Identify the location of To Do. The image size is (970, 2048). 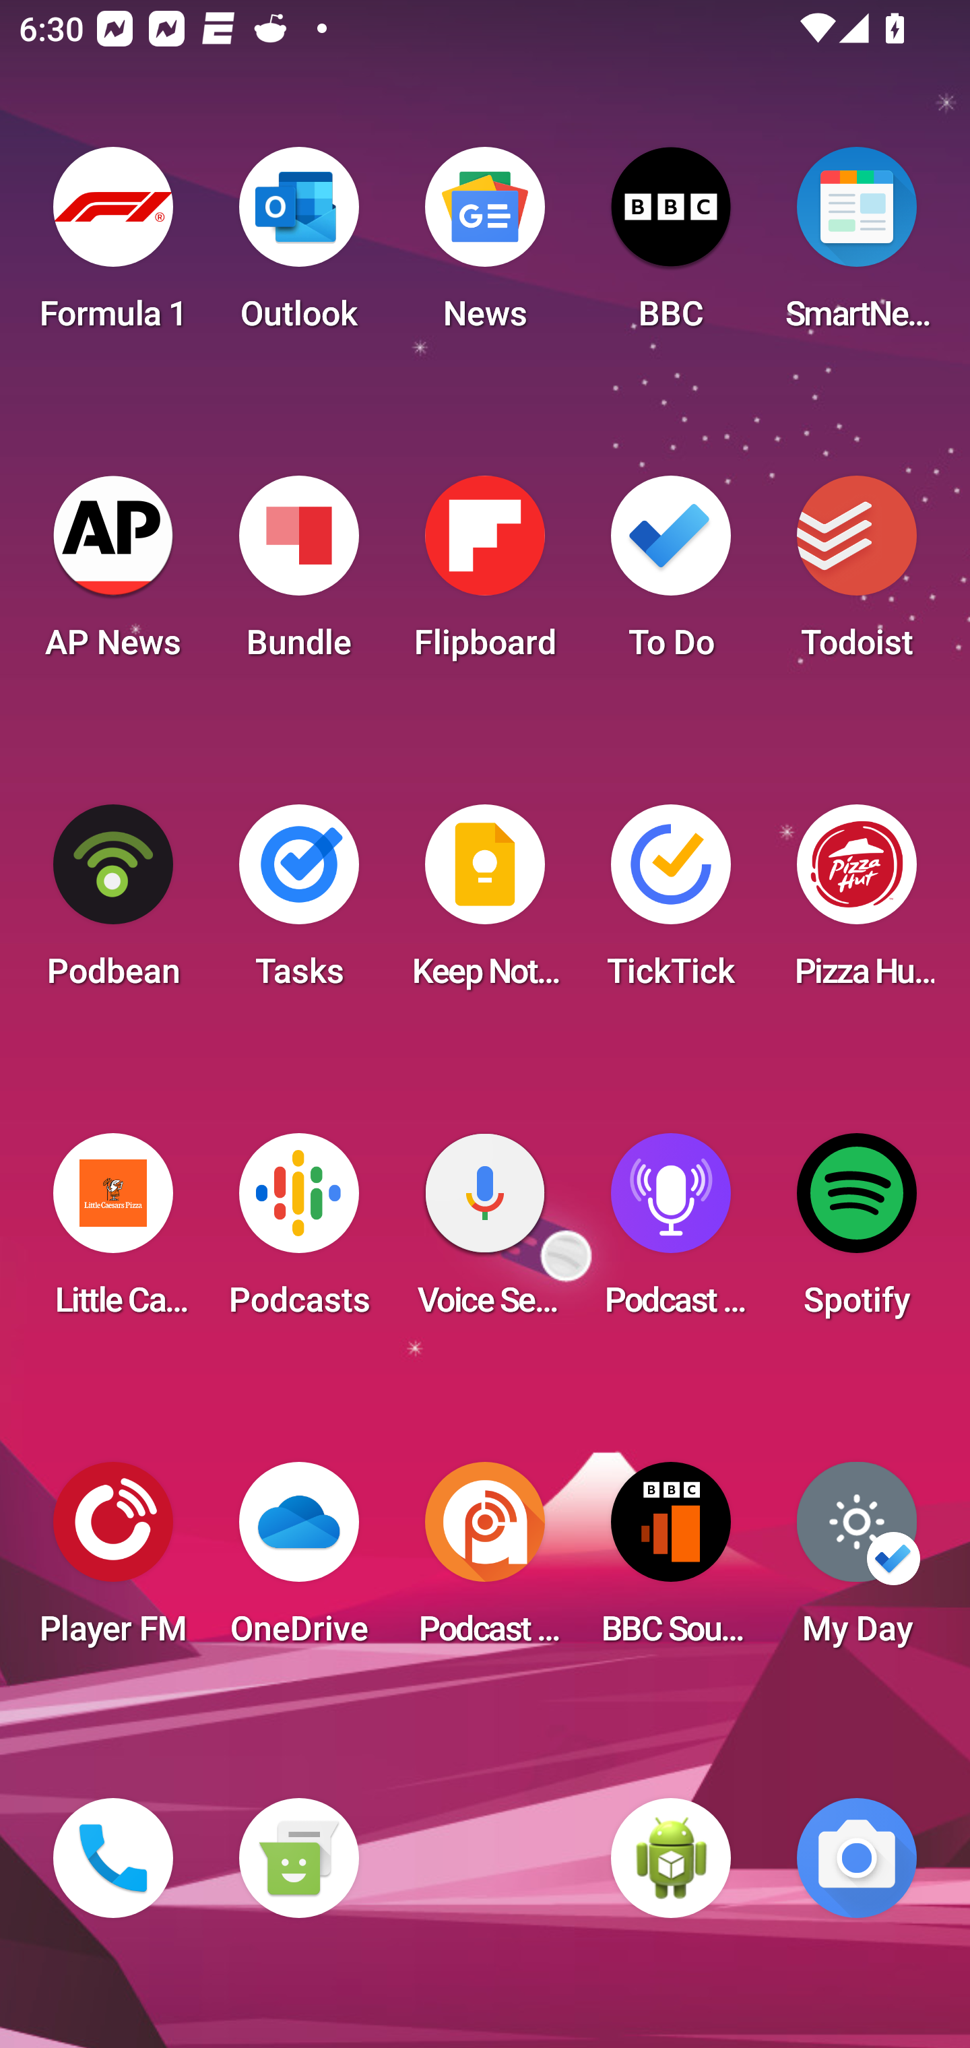
(671, 575).